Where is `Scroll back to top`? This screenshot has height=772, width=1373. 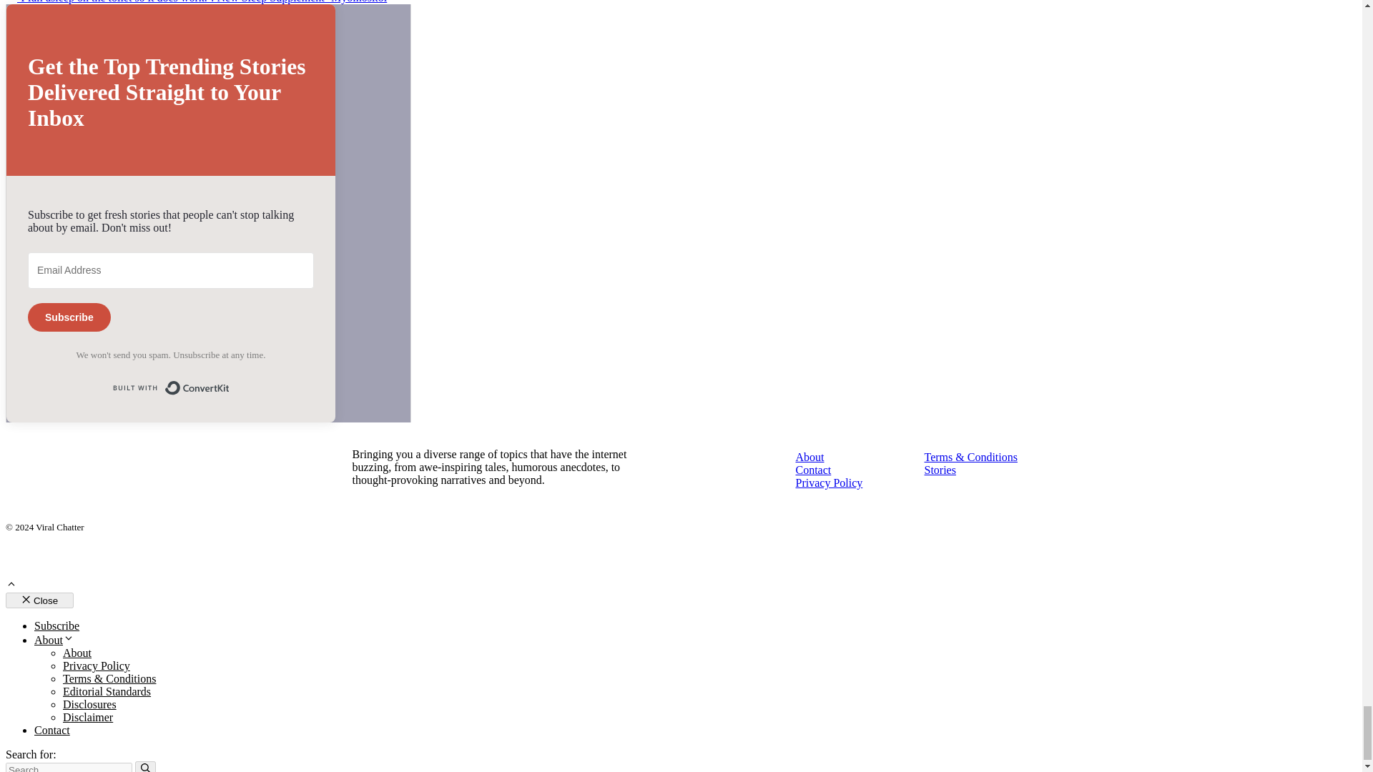 Scroll back to top is located at coordinates (11, 586).